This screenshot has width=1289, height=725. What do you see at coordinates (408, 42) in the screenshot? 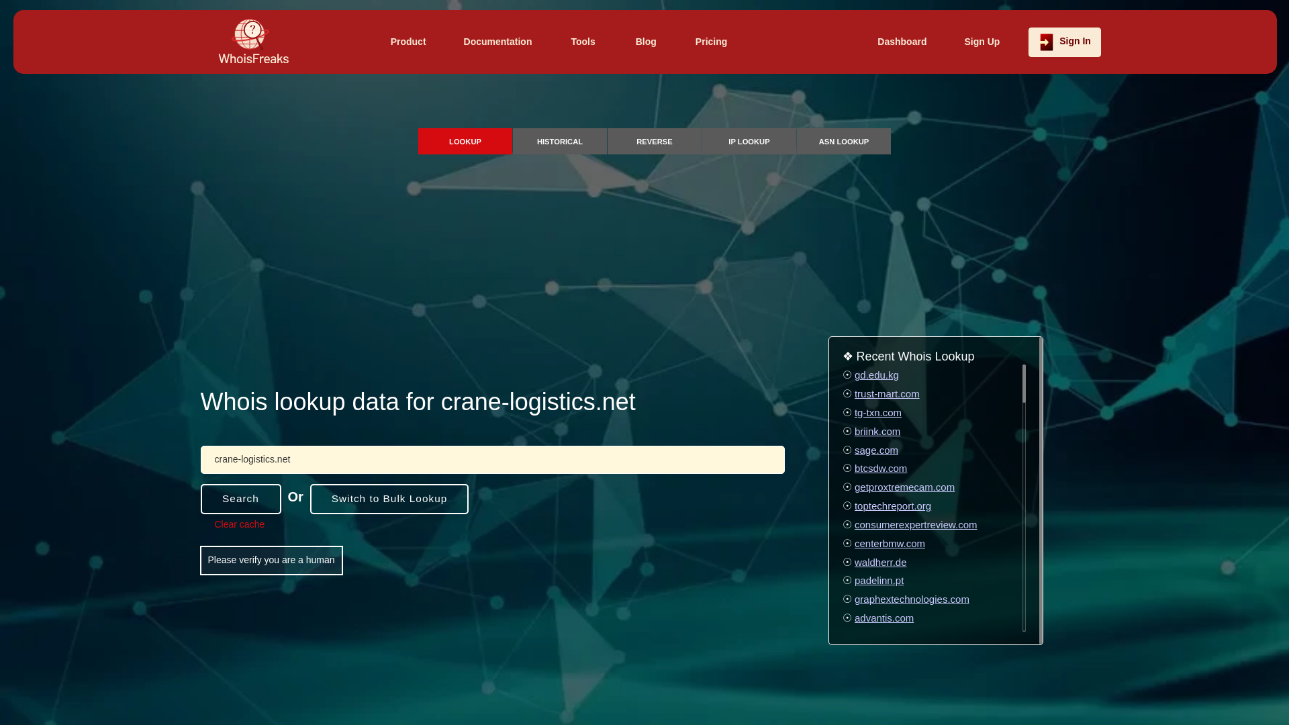
I see `Product` at bounding box center [408, 42].